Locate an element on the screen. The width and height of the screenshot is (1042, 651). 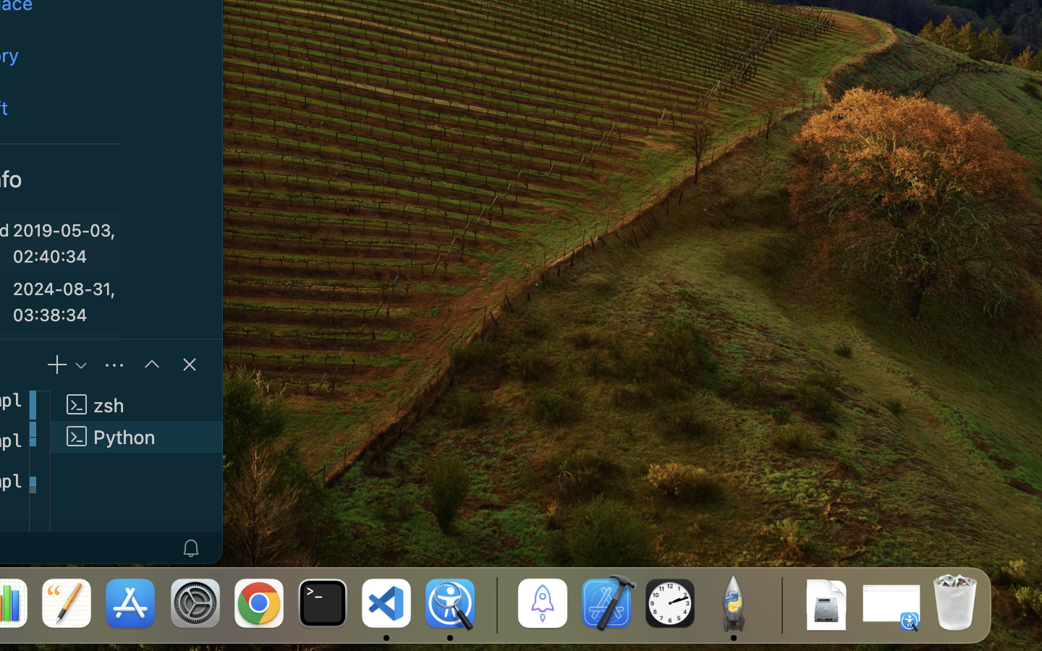
0.4285714328289032 is located at coordinates (496, 604).